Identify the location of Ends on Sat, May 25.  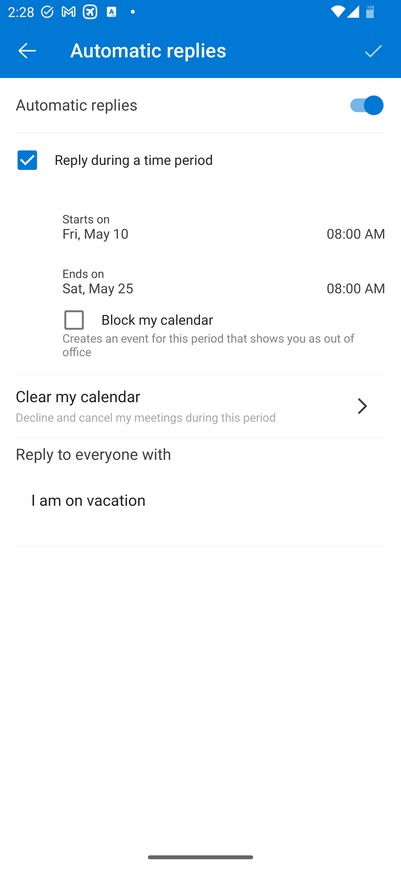
(194, 281).